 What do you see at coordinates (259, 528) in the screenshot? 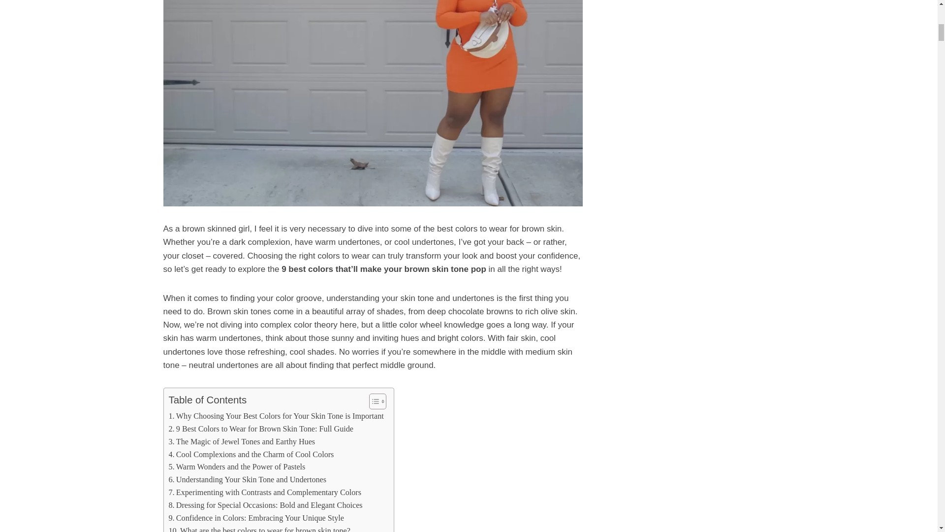
I see `What are the best colors to wear for brown skin tone?` at bounding box center [259, 528].